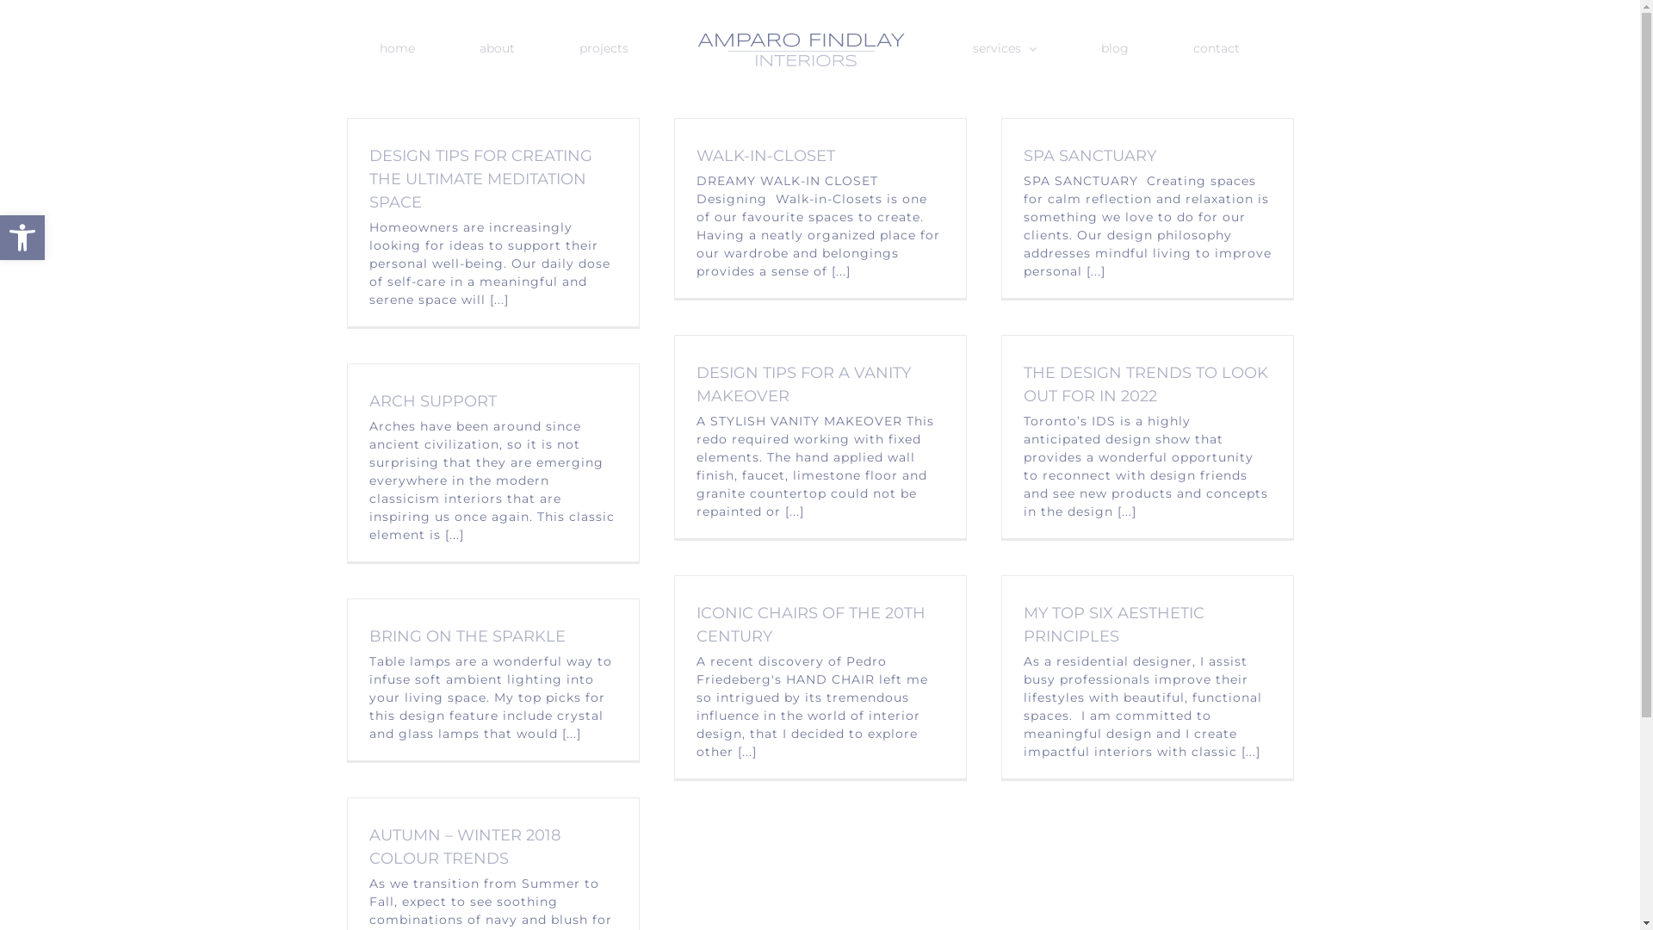 The width and height of the screenshot is (1653, 930). What do you see at coordinates (1089, 156) in the screenshot?
I see `SPA SANCTUARY` at bounding box center [1089, 156].